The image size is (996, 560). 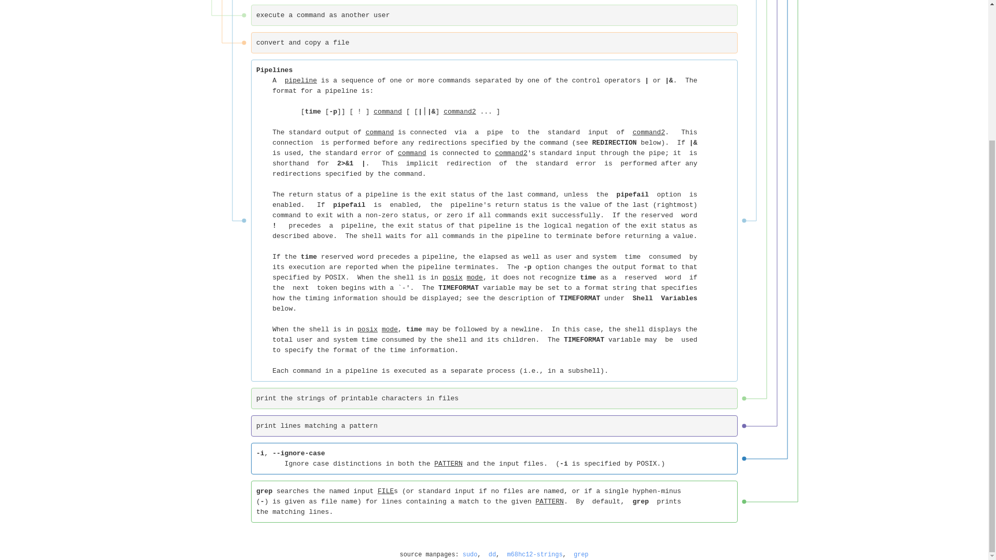 What do you see at coordinates (492, 554) in the screenshot?
I see `dd` at bounding box center [492, 554].